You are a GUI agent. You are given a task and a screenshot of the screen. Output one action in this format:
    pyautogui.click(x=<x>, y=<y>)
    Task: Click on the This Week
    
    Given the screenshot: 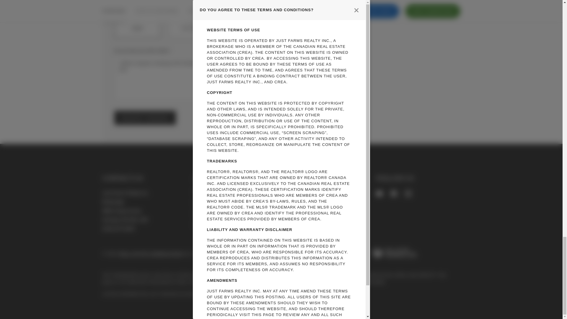 What is the action you would take?
    pyautogui.click(x=191, y=24)
    